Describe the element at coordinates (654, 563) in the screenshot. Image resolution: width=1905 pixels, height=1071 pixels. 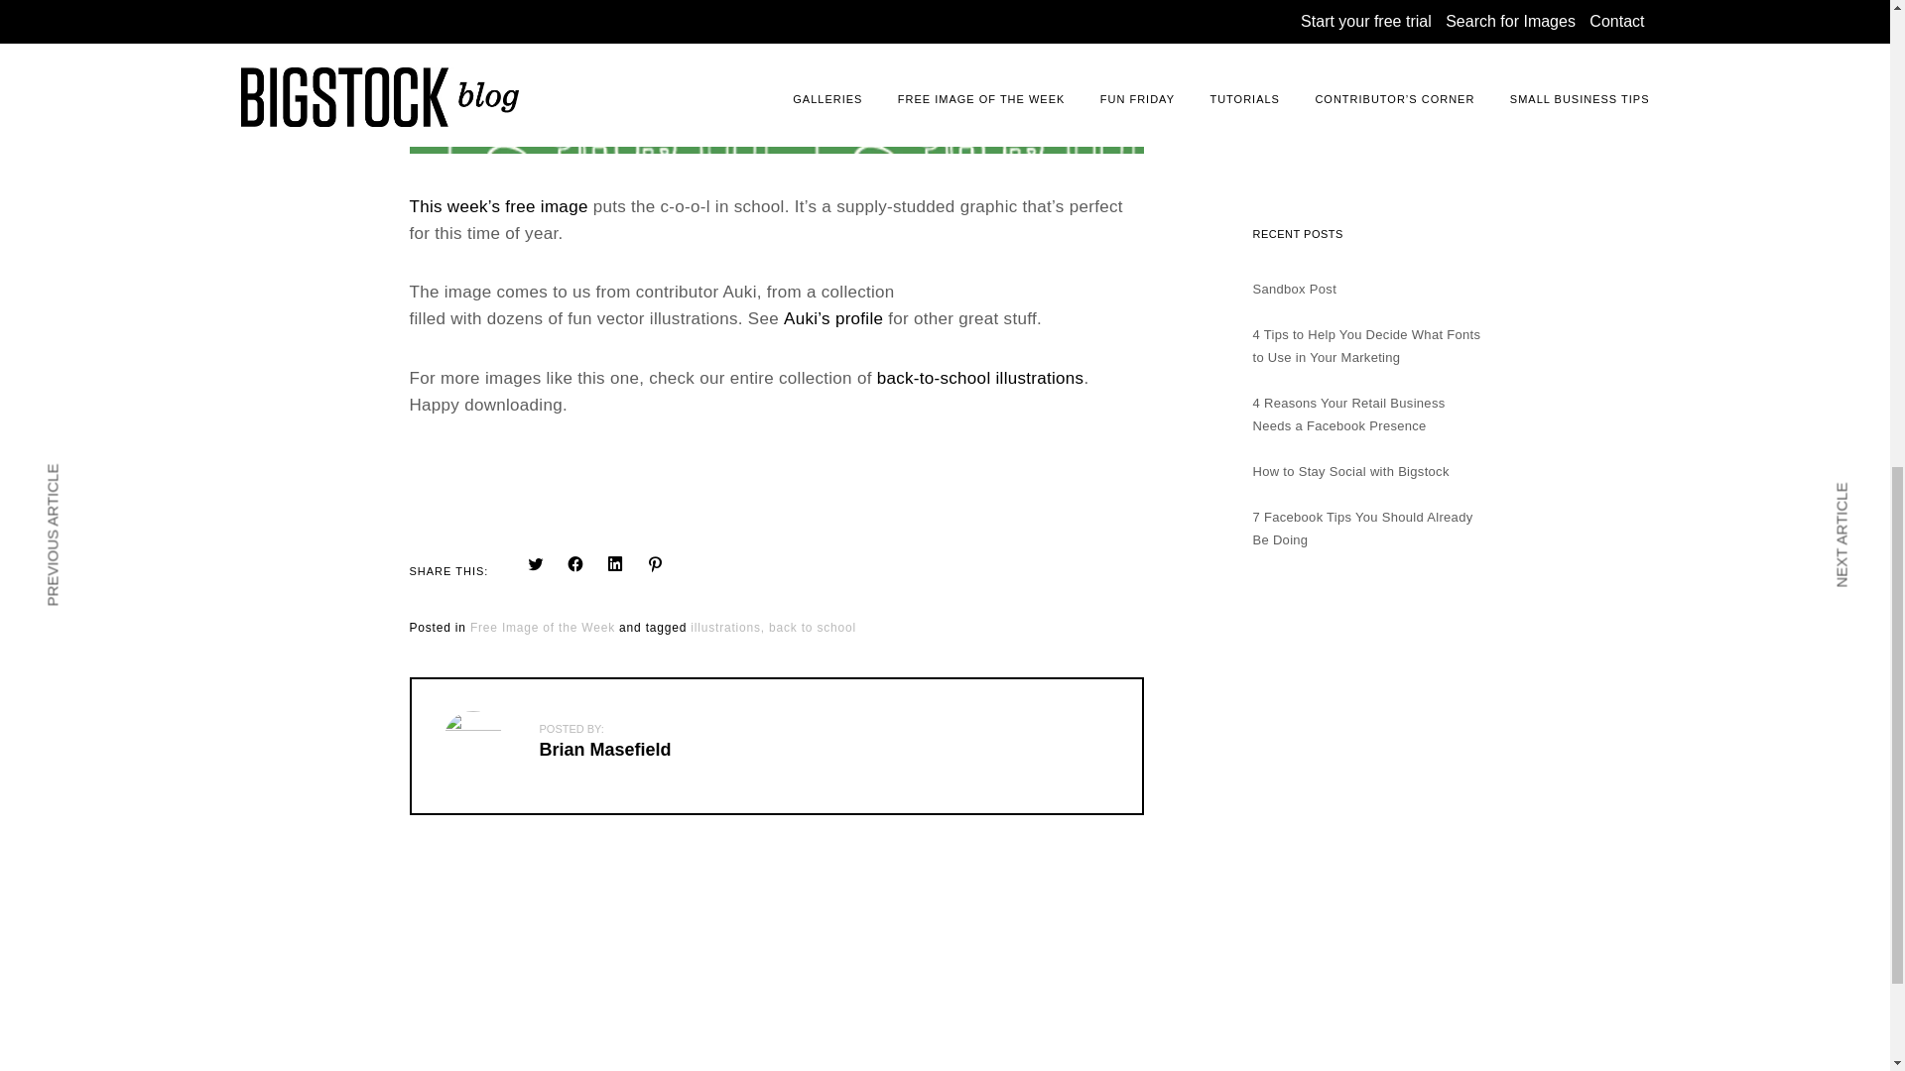
I see `Click to share on Pinterest` at that location.